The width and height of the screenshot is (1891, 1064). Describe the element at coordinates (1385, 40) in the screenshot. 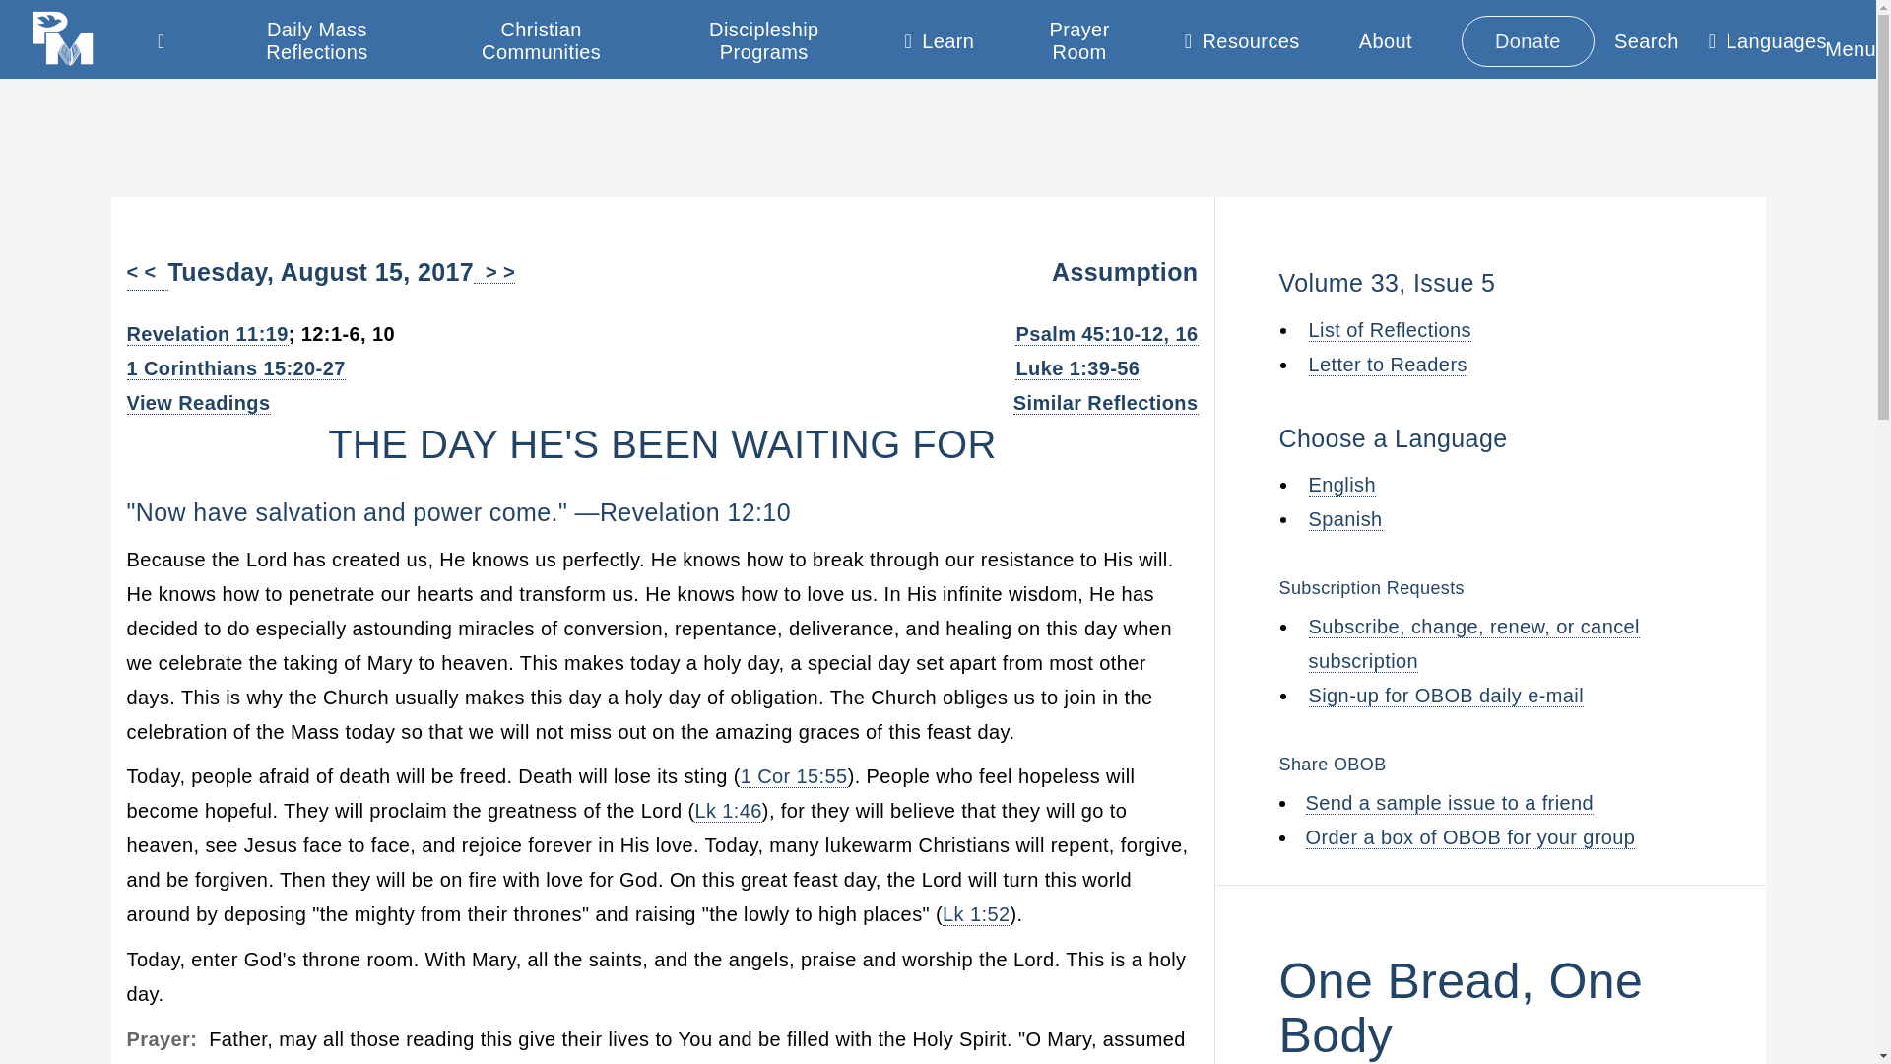

I see `About` at that location.